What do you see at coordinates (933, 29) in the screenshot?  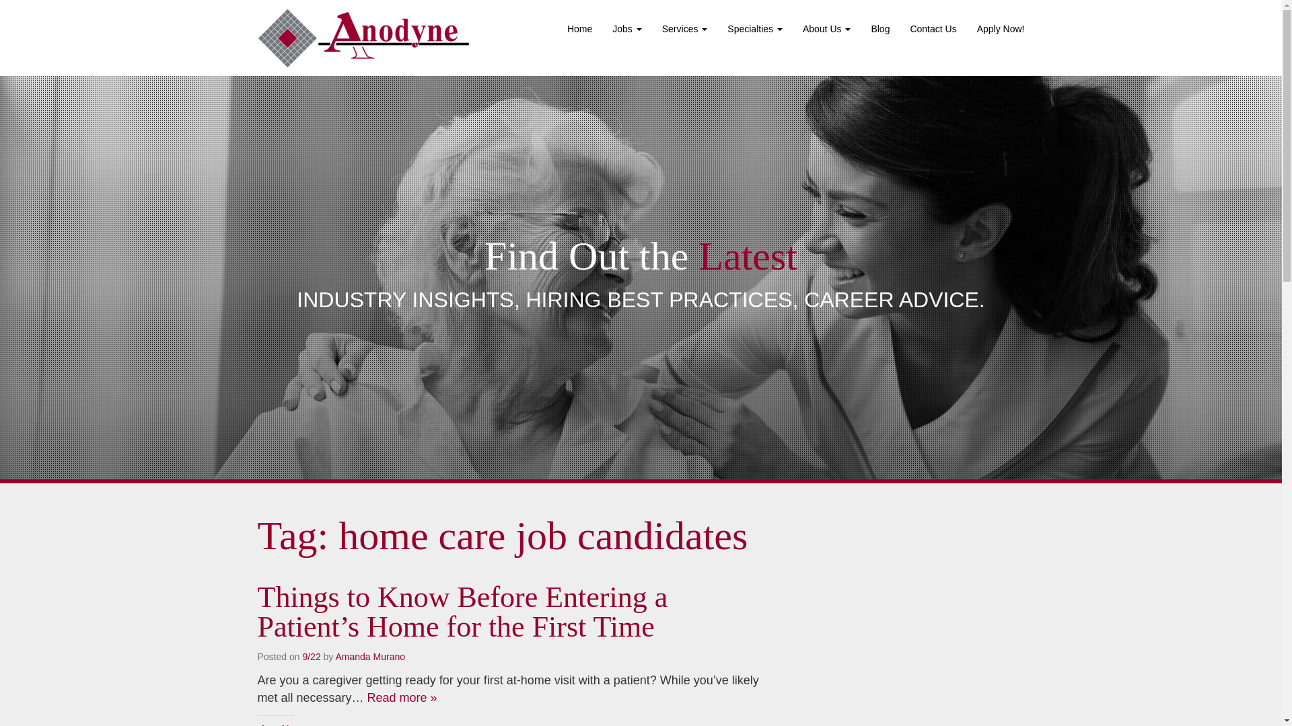 I see `Contact Us` at bounding box center [933, 29].